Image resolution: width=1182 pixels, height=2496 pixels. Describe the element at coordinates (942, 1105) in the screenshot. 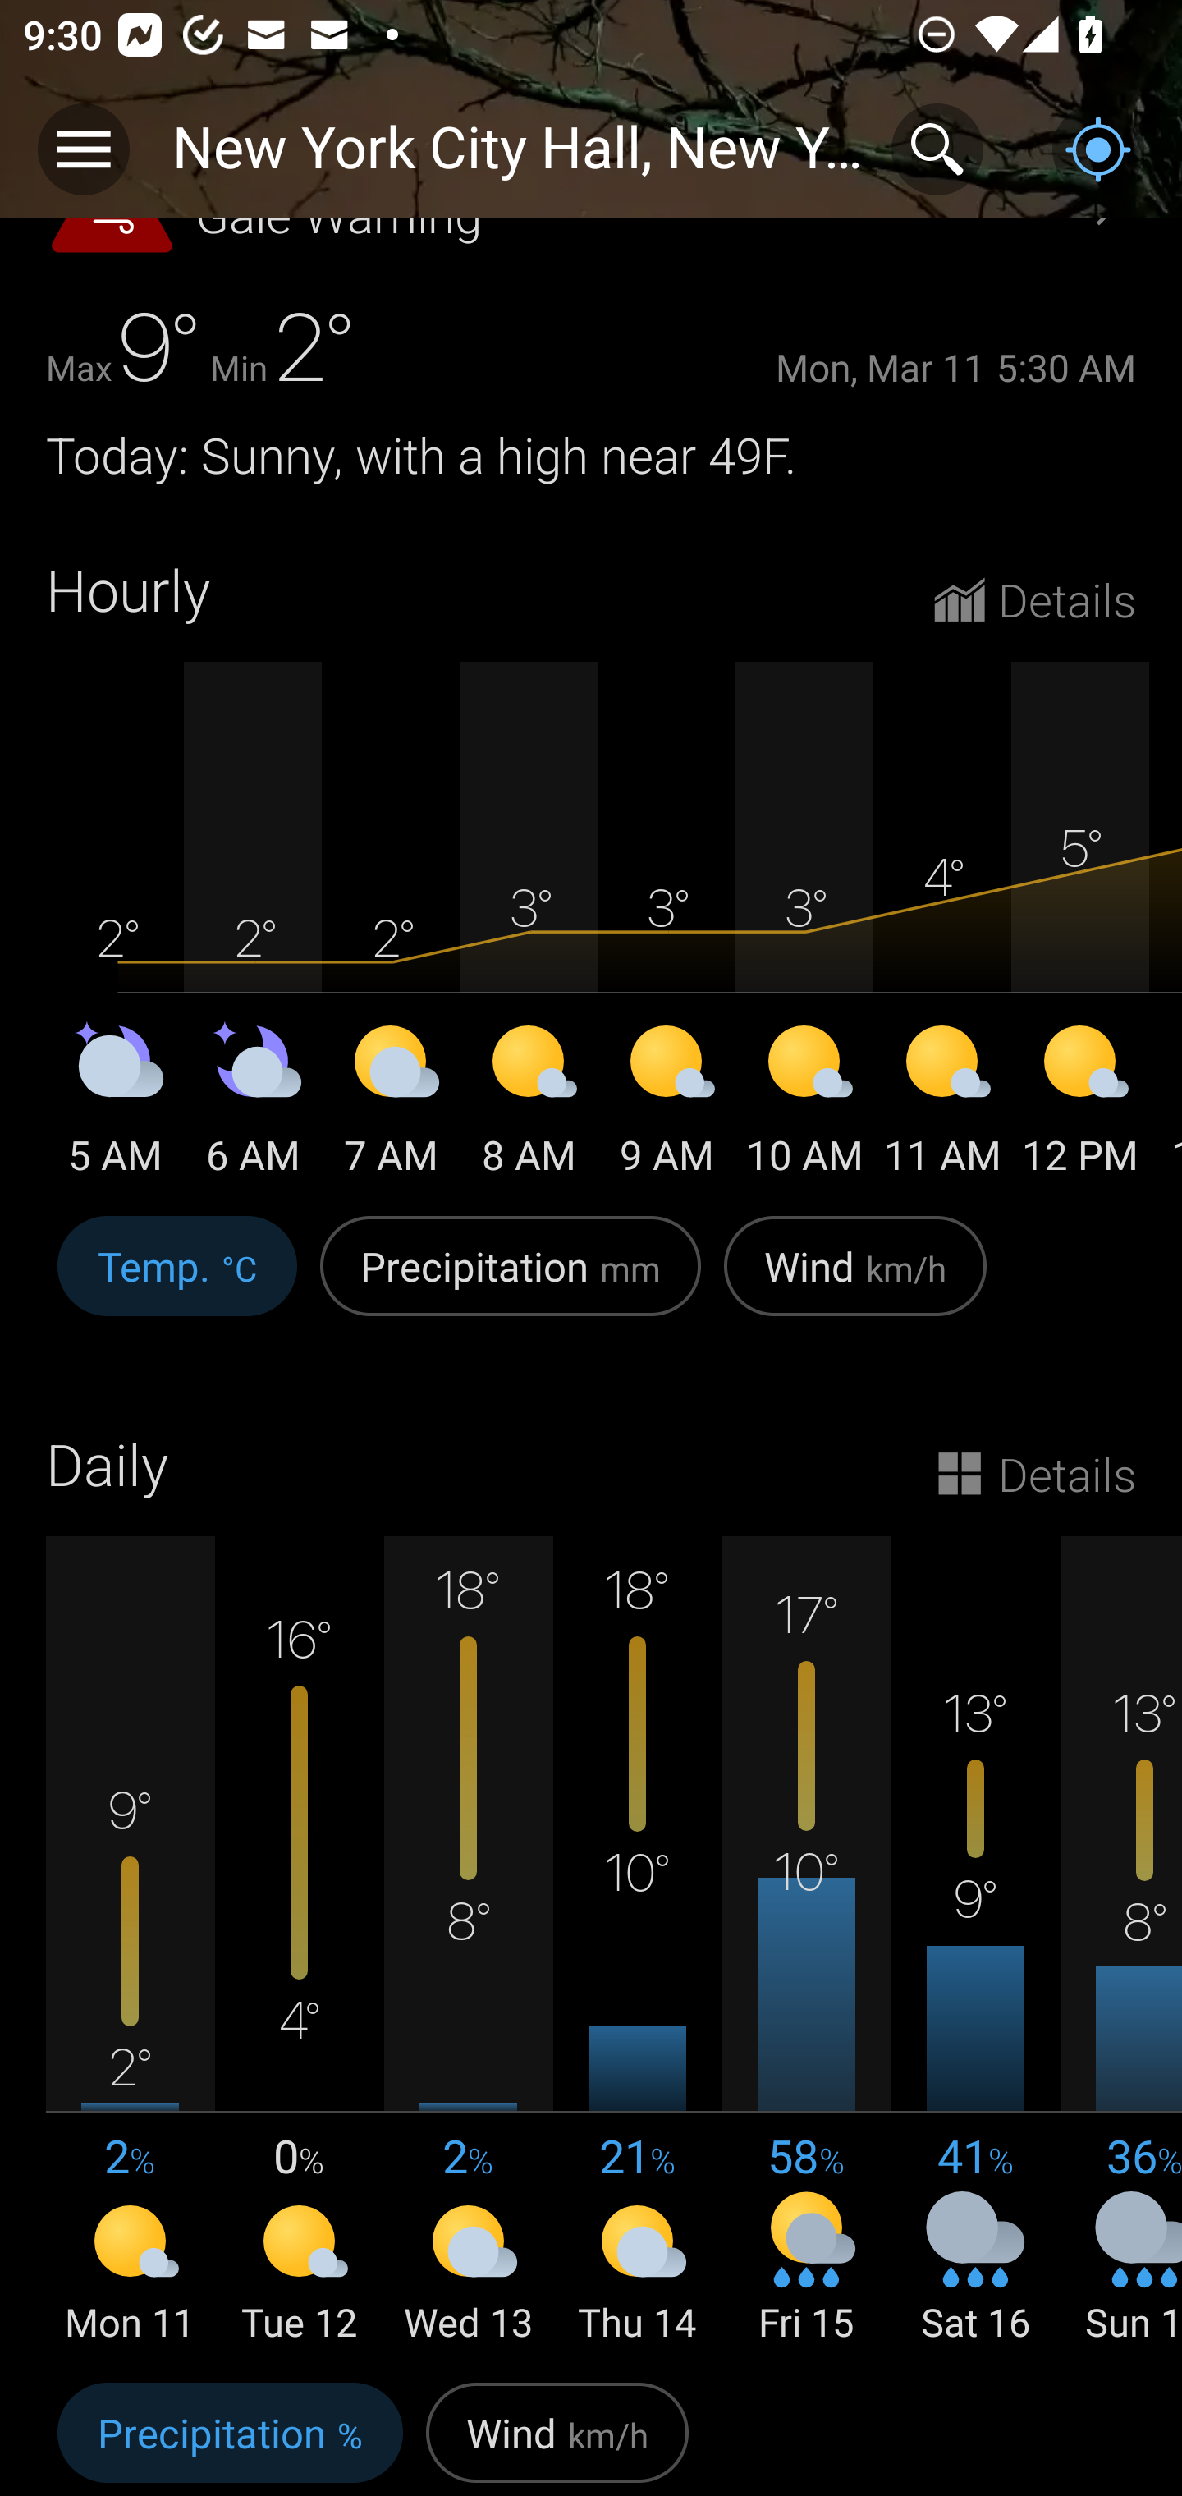

I see `11 AM` at that location.